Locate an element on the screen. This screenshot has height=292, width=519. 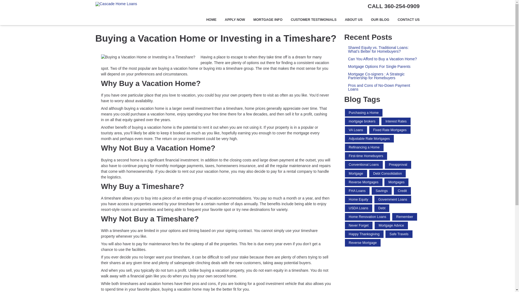
Mortgage Options For Single Parents is located at coordinates (382, 66).